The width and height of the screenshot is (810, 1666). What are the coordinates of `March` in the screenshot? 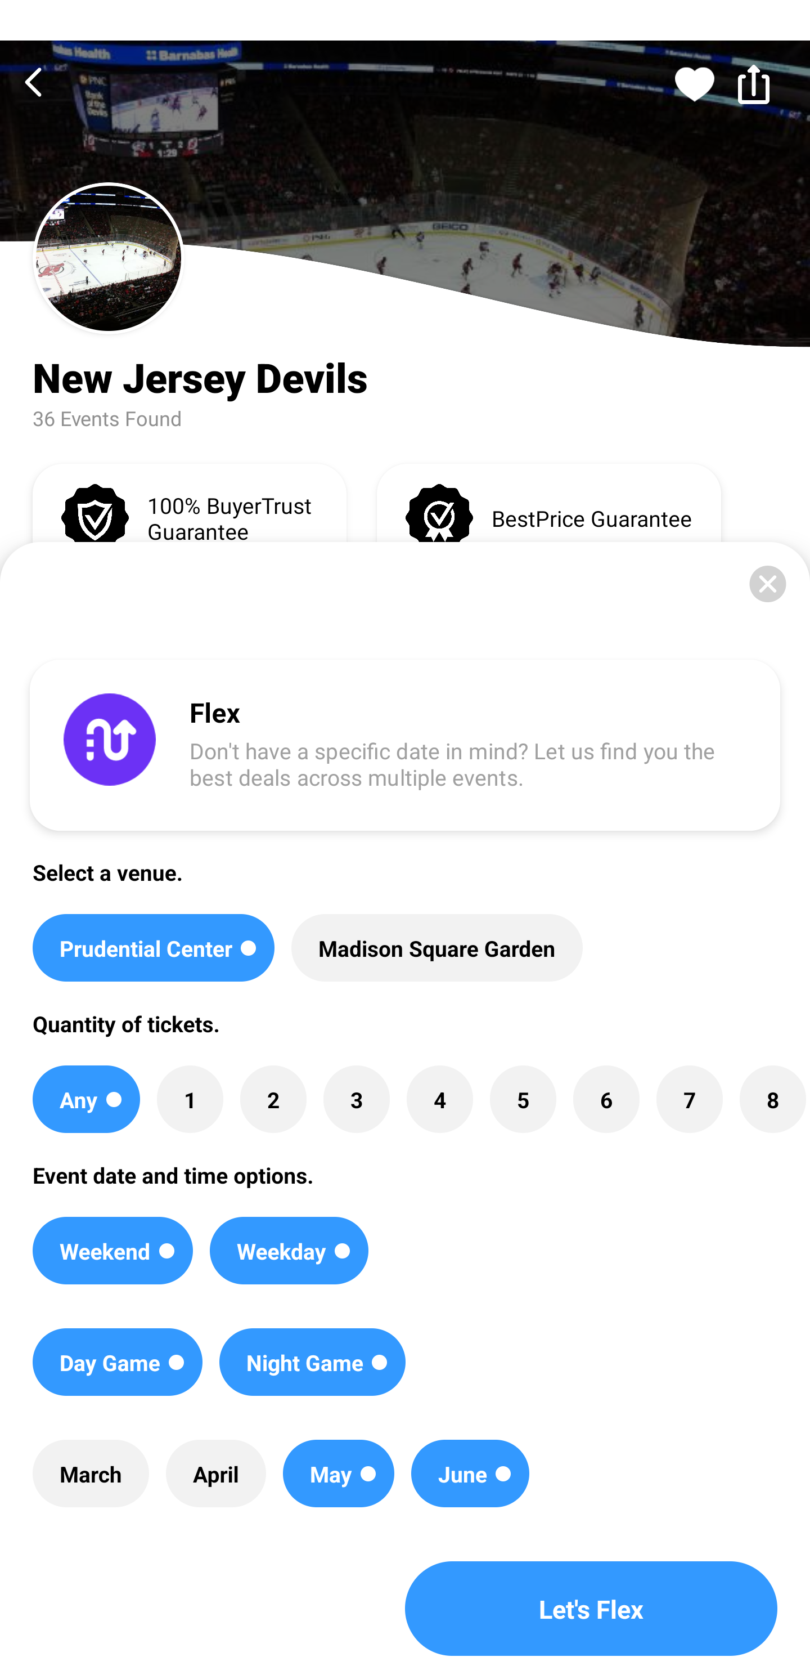 It's located at (90, 1474).